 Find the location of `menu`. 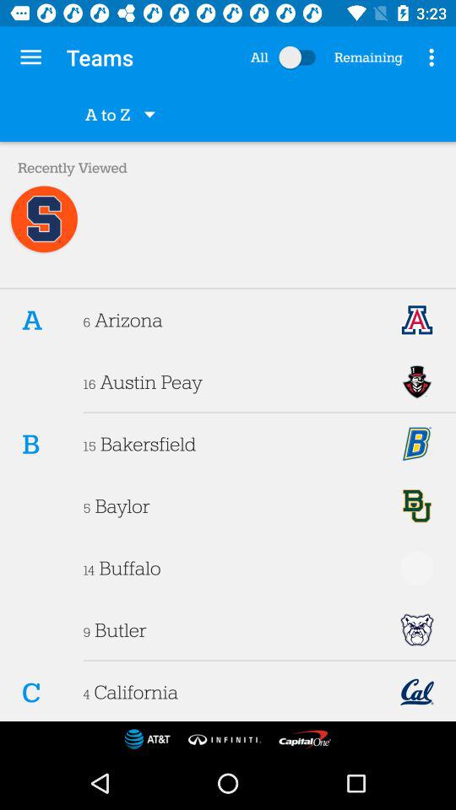

menu is located at coordinates (301, 57).